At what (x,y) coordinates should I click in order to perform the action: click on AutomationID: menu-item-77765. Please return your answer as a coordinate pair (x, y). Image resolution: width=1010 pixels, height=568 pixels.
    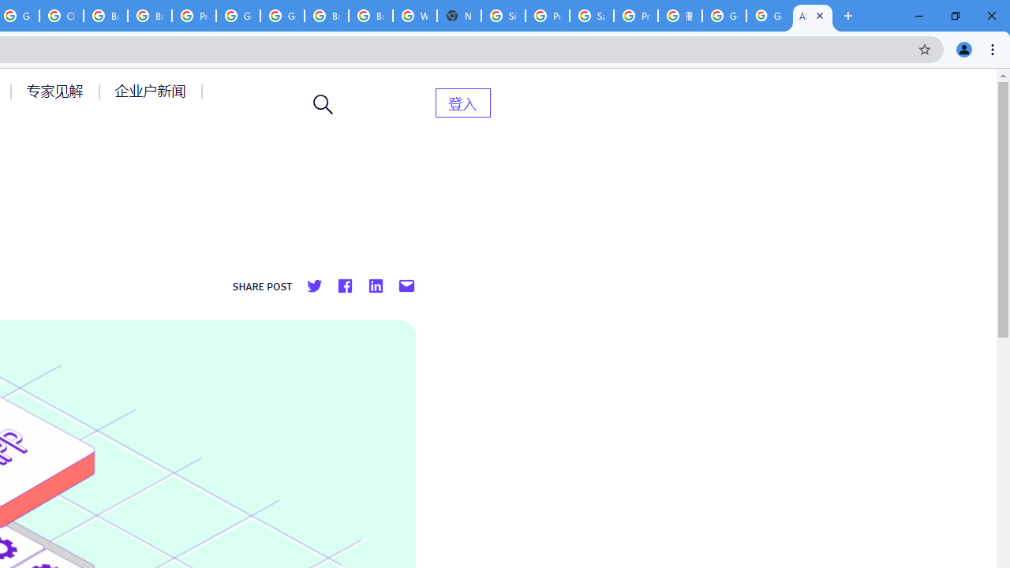
    Looking at the image, I should click on (153, 91).